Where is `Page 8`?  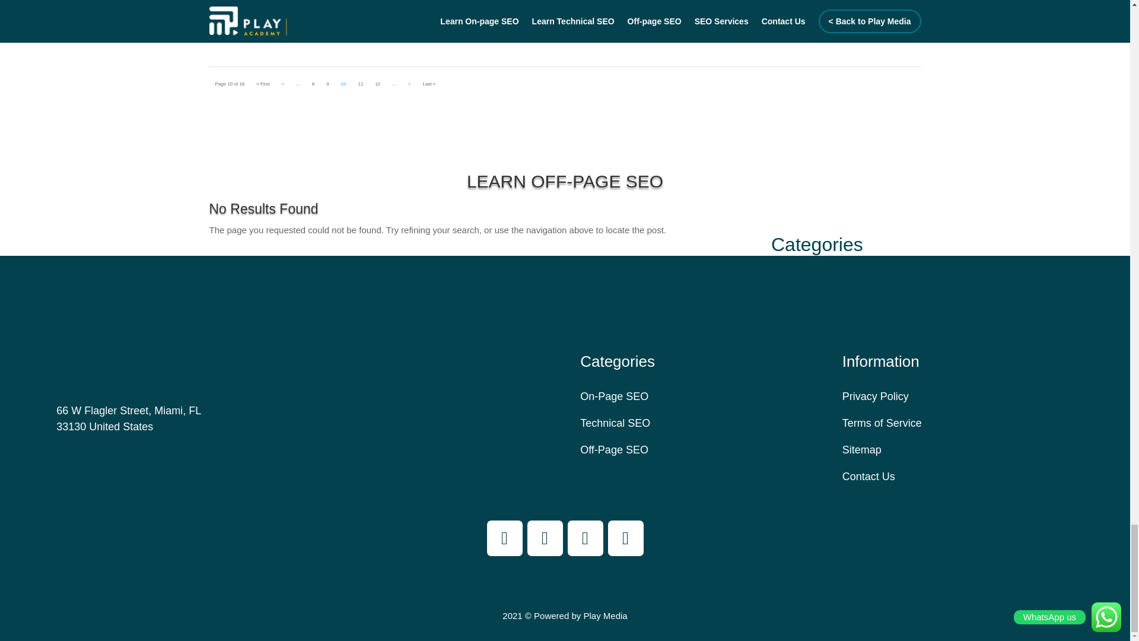 Page 8 is located at coordinates (313, 84).